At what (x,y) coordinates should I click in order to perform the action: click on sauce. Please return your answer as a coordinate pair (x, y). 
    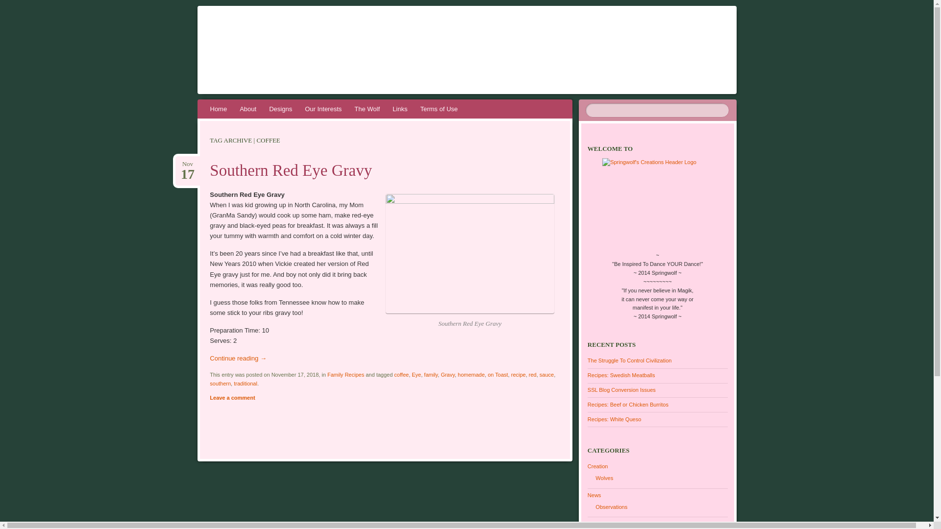
    Looking at the image, I should click on (546, 375).